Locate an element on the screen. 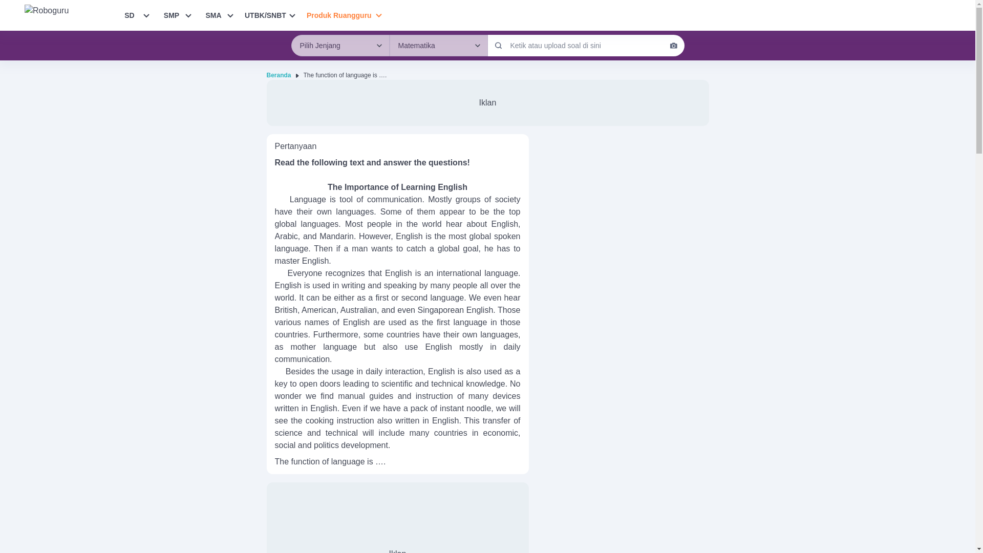 The image size is (983, 553). SD is located at coordinates (130, 15).